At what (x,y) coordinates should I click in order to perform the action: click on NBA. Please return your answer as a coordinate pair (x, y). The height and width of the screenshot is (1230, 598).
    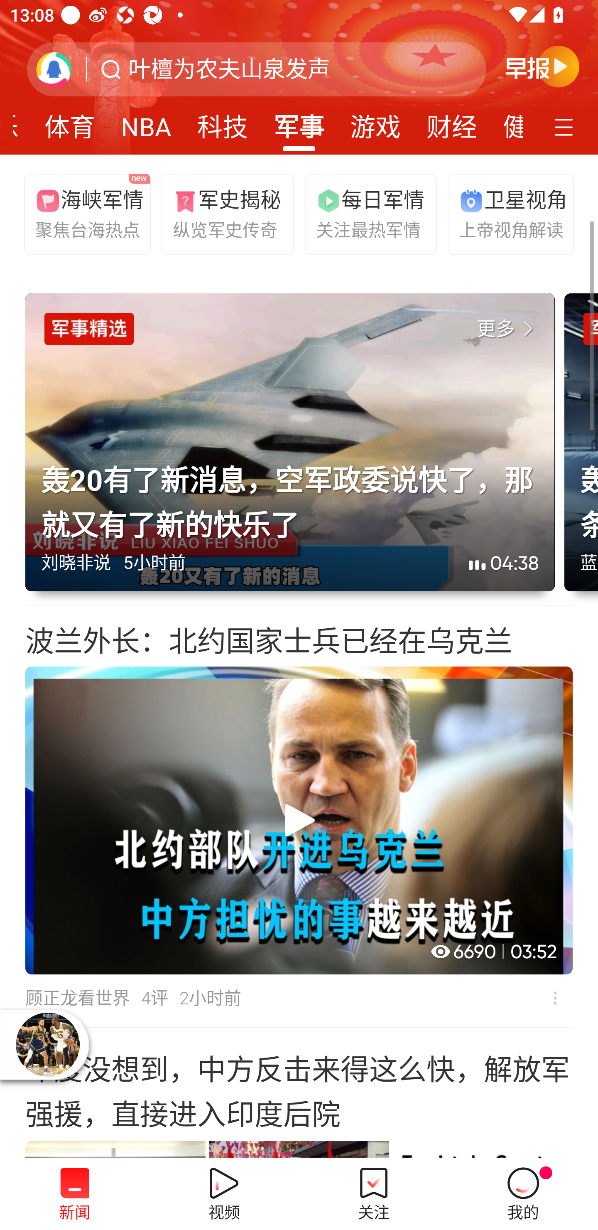
    Looking at the image, I should click on (146, 122).